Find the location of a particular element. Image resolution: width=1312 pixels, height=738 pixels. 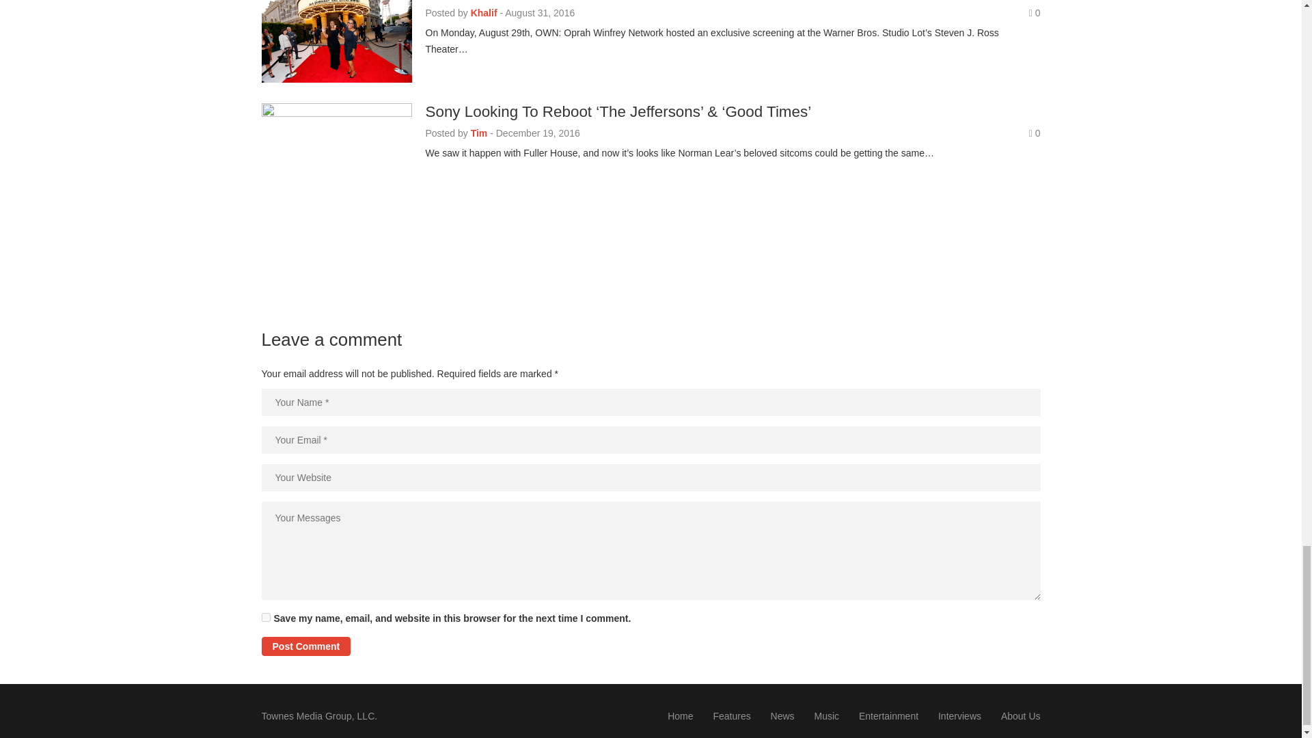

Post Comment is located at coordinates (305, 646).